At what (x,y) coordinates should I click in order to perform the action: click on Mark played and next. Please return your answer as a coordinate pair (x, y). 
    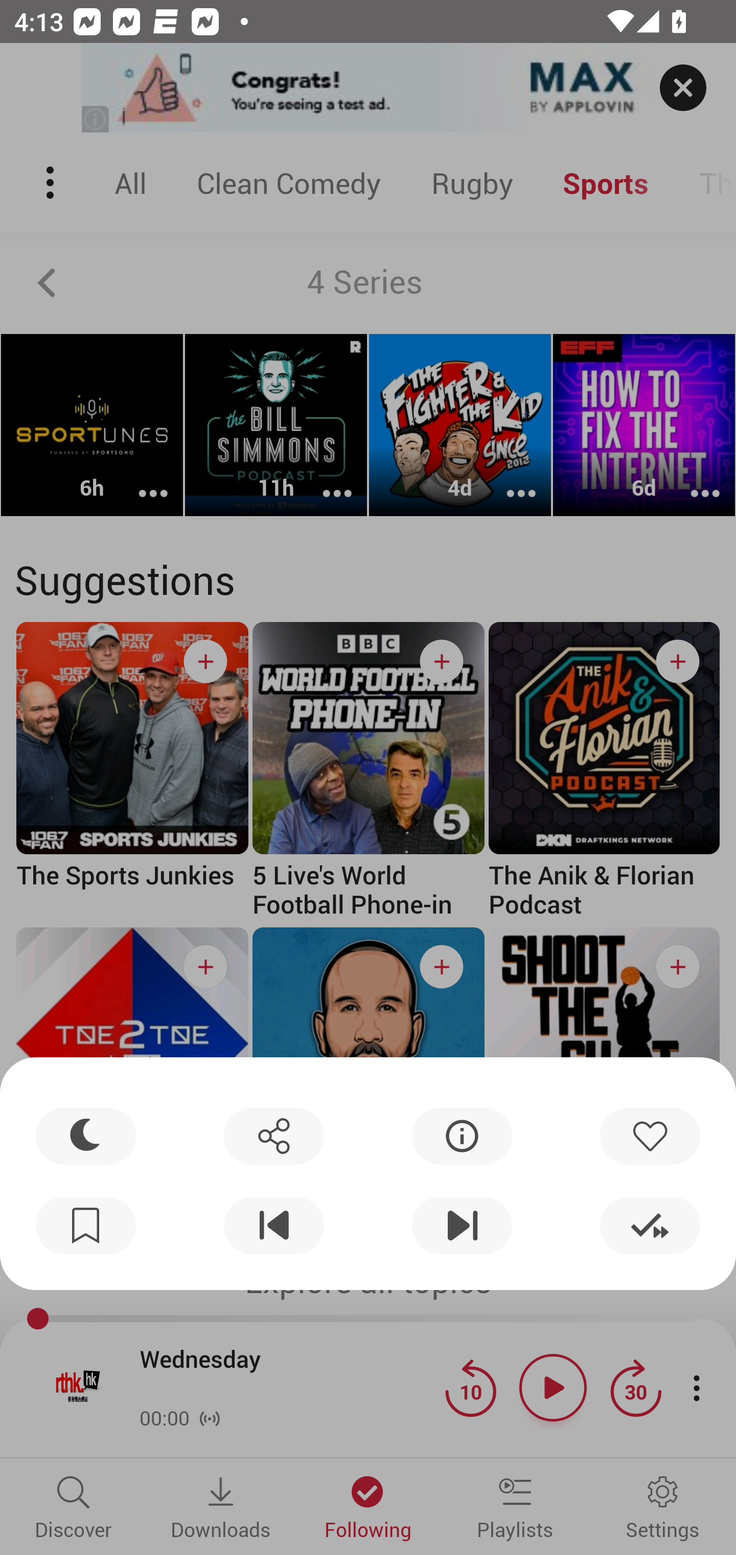
    Looking at the image, I should click on (650, 1226).